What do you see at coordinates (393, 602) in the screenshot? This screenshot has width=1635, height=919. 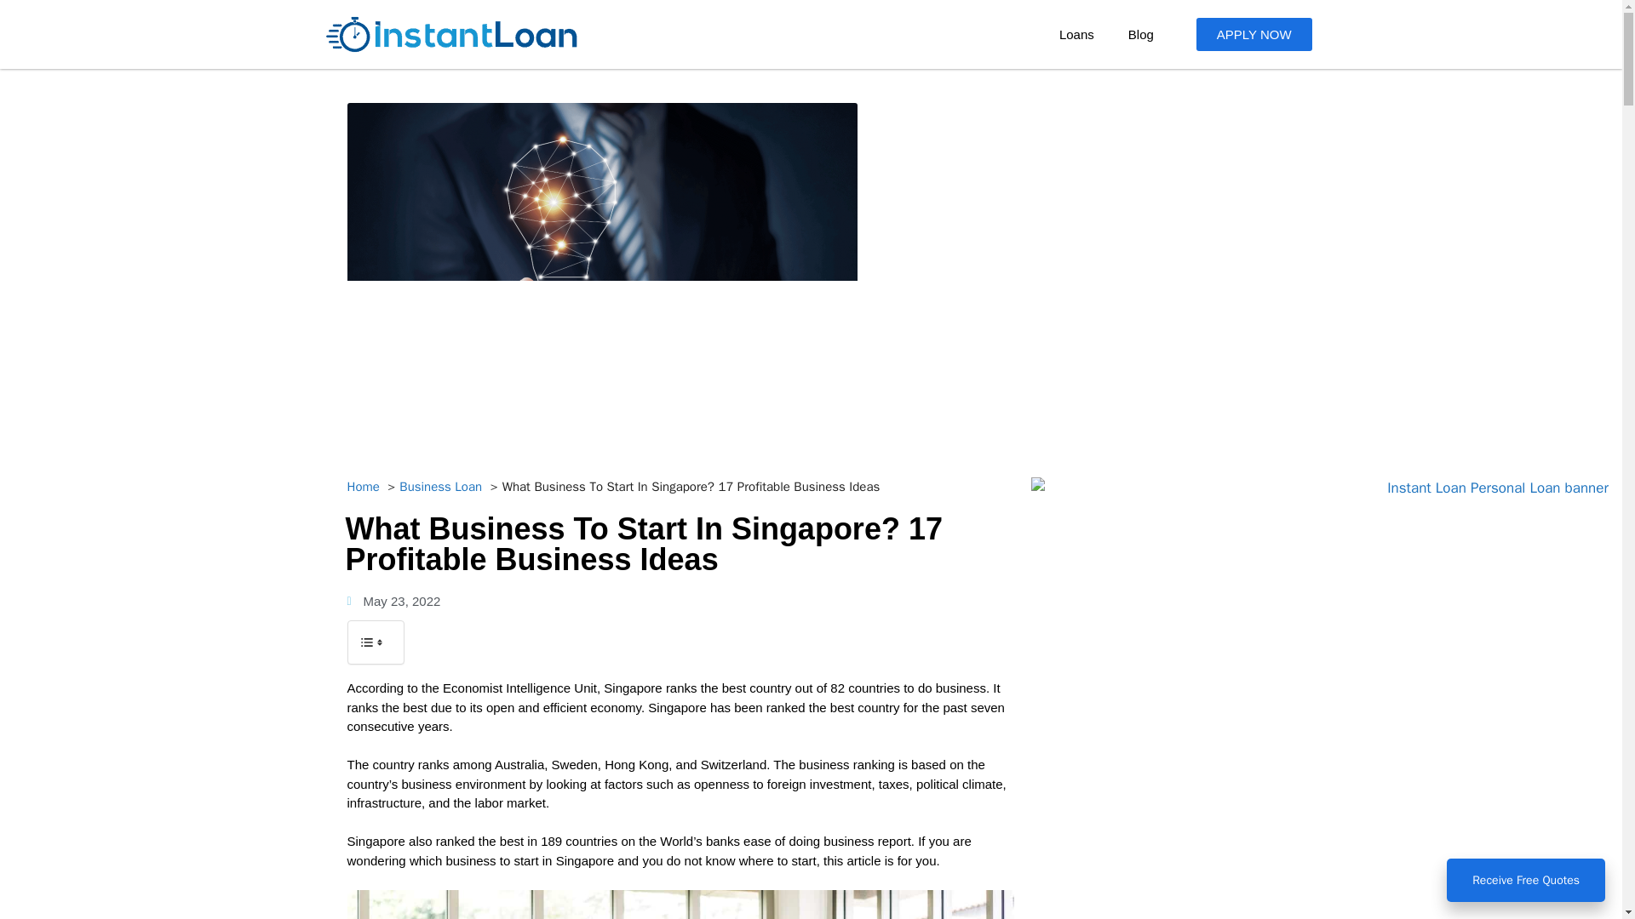 I see `May 23, 2022` at bounding box center [393, 602].